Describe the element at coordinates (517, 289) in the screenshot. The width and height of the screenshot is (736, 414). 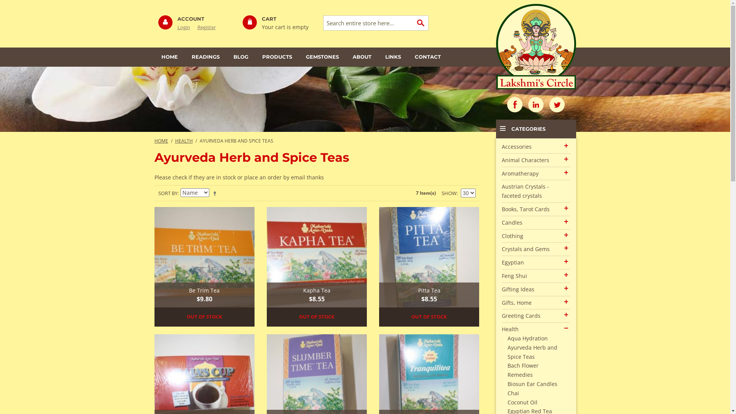
I see `Gifting Ideas` at that location.